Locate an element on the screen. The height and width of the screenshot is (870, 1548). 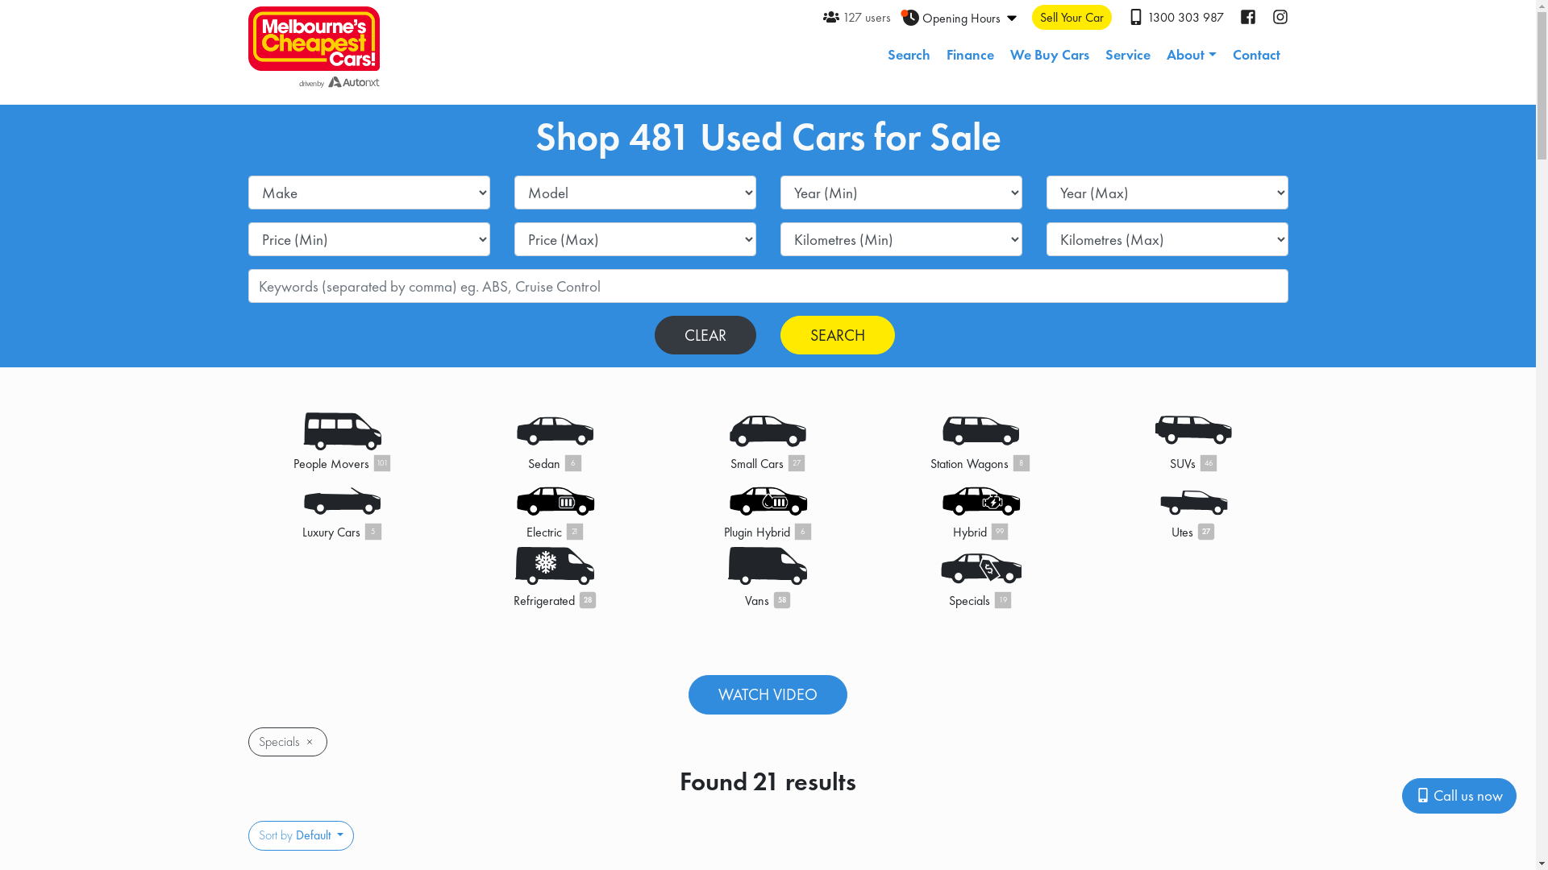
Refrigerated 28 is located at coordinates (556, 578).